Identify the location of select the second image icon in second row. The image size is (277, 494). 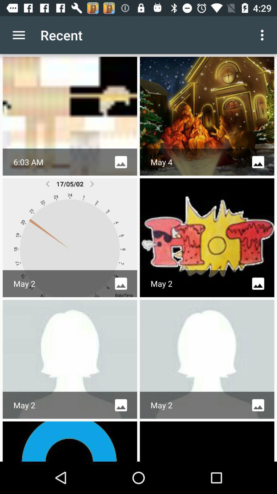
(258, 284).